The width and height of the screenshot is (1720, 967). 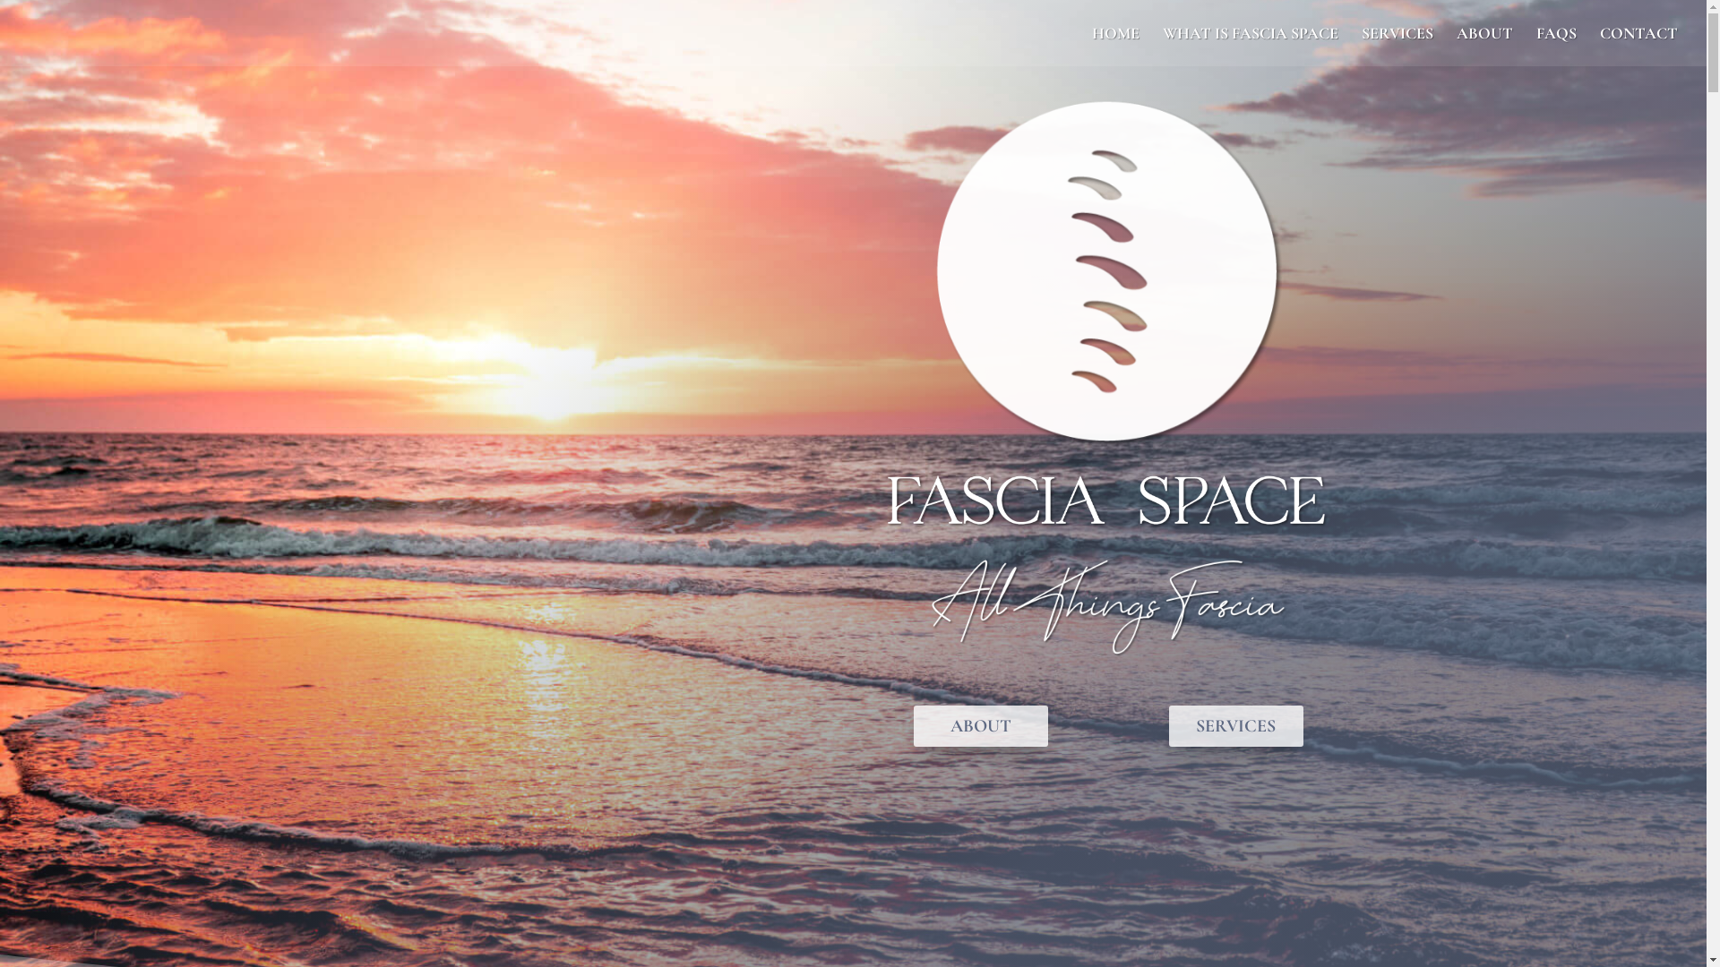 I want to click on FAQS, so click(x=1557, y=47).